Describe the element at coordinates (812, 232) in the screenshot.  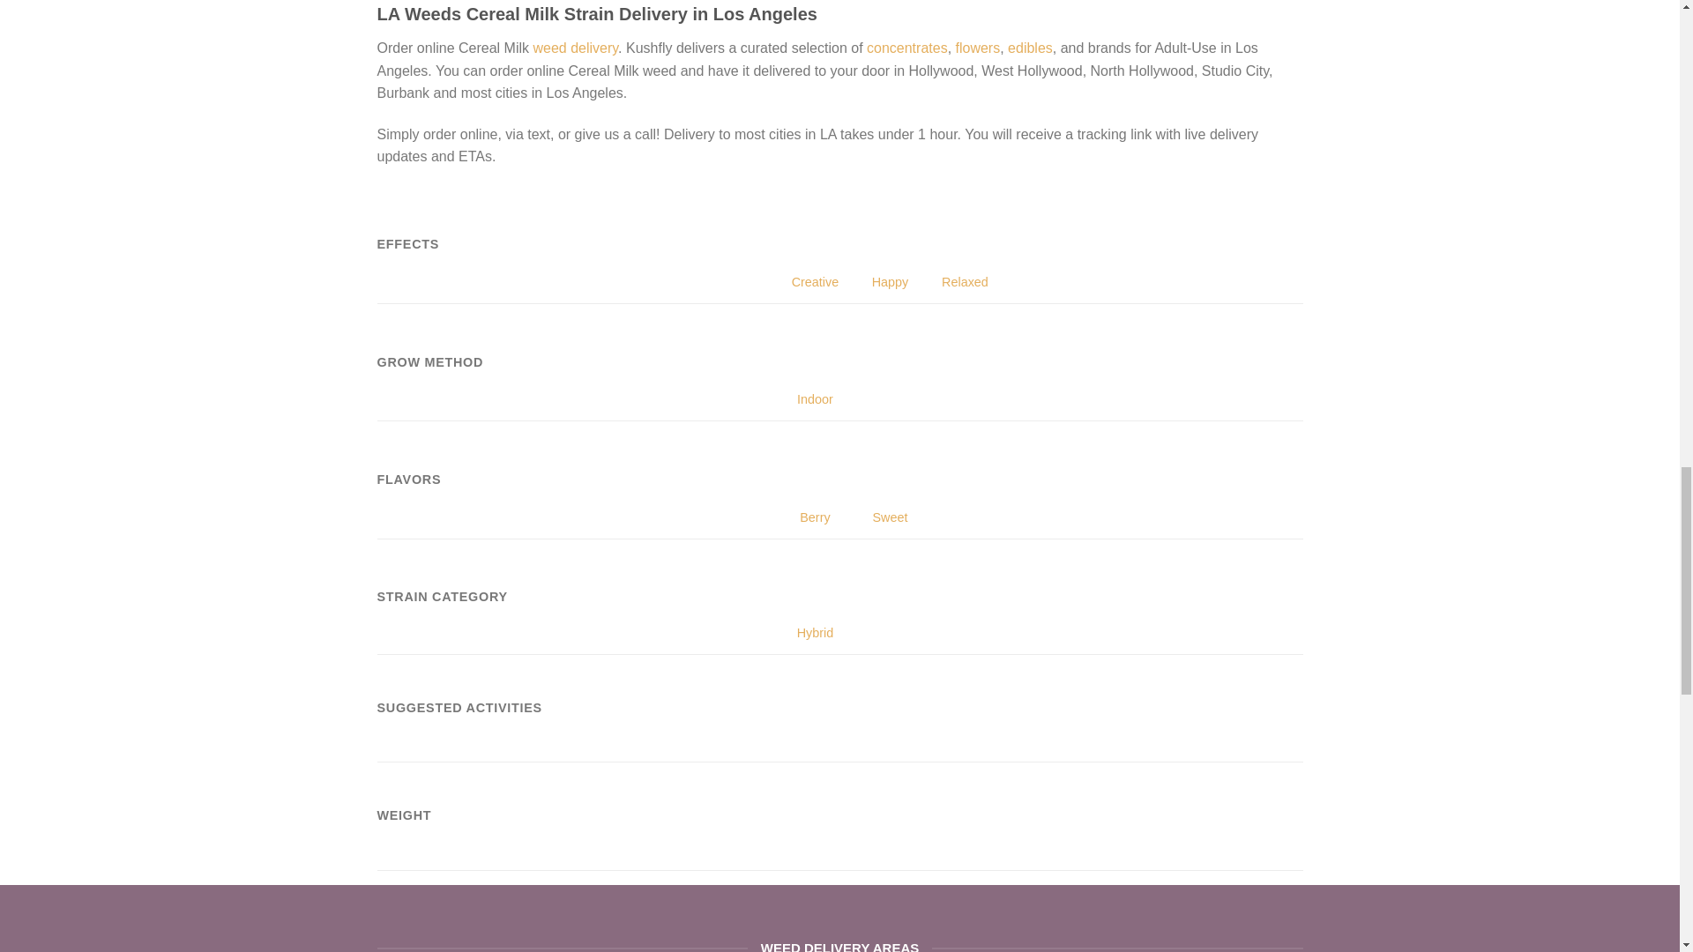
I see `Creative` at that location.